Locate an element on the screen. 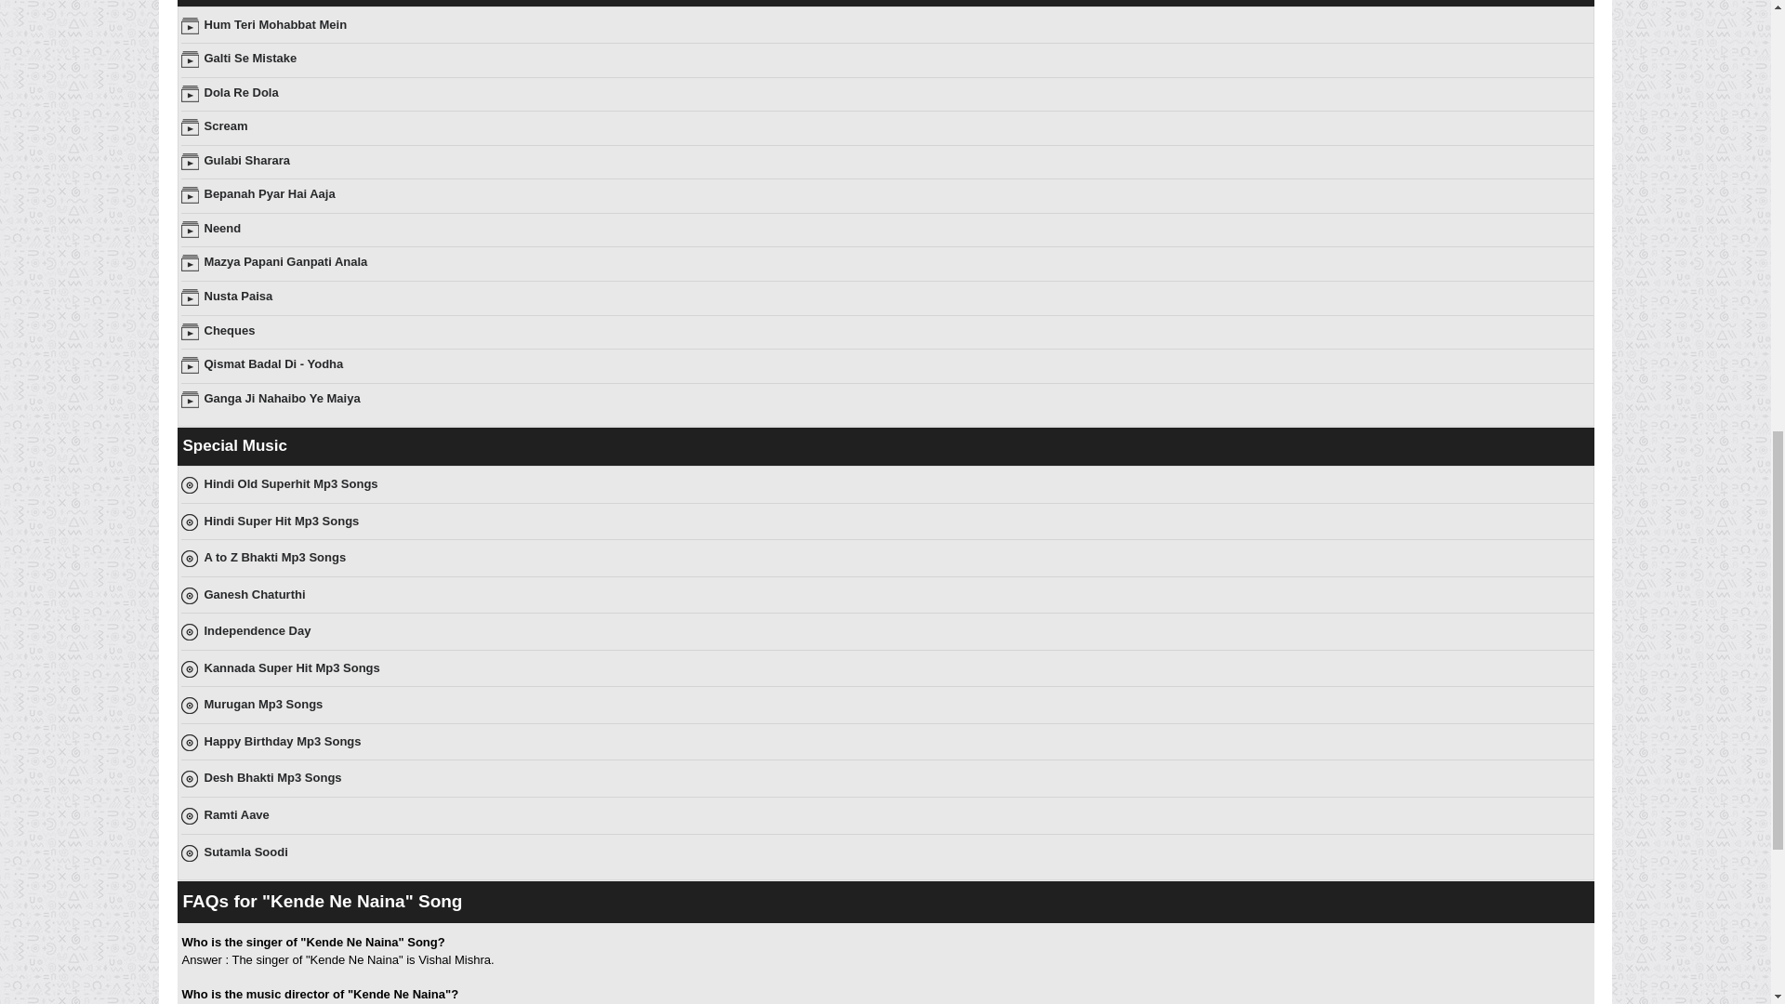 The height and width of the screenshot is (1004, 1785). Neend is located at coordinates (223, 227).